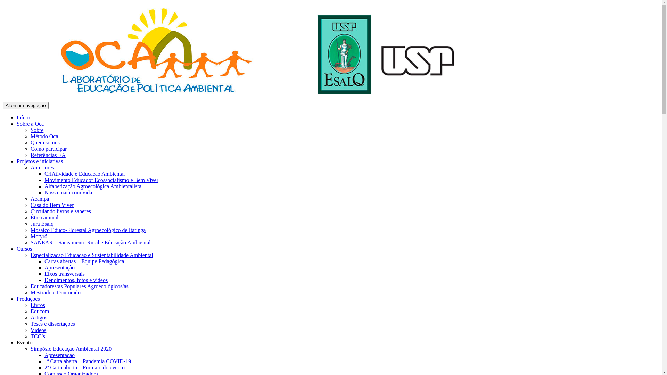 The height and width of the screenshot is (375, 667). I want to click on Quem somos, so click(45, 142).